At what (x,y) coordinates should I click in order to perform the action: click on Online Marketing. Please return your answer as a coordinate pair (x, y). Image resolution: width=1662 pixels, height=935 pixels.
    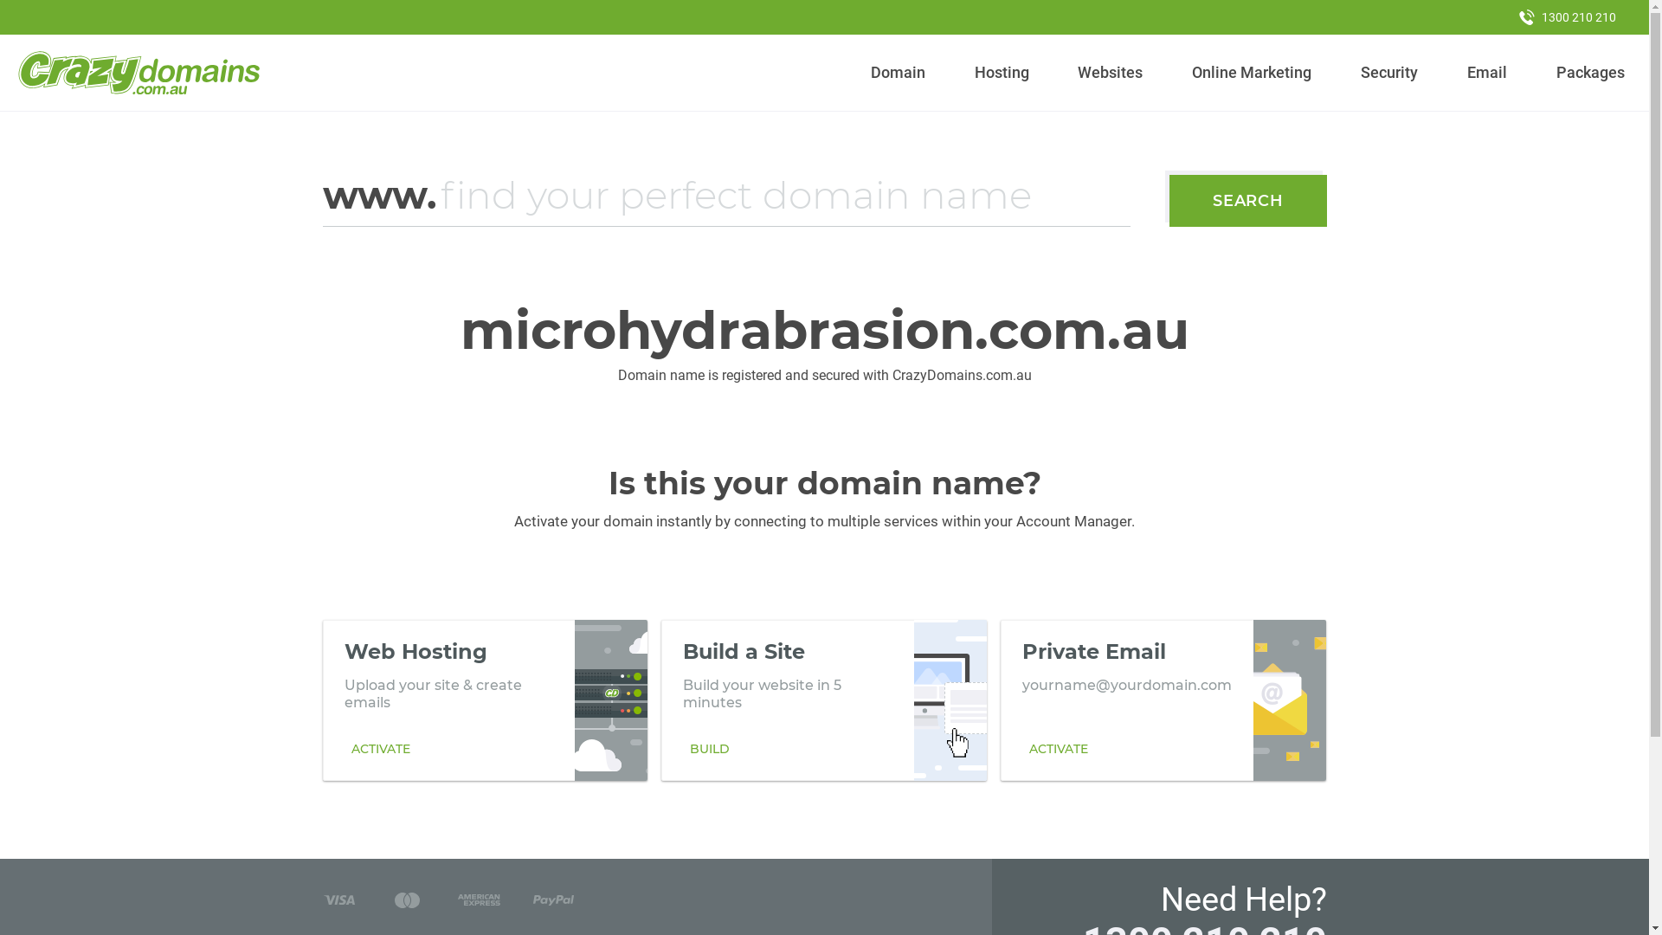
    Looking at the image, I should click on (1252, 73).